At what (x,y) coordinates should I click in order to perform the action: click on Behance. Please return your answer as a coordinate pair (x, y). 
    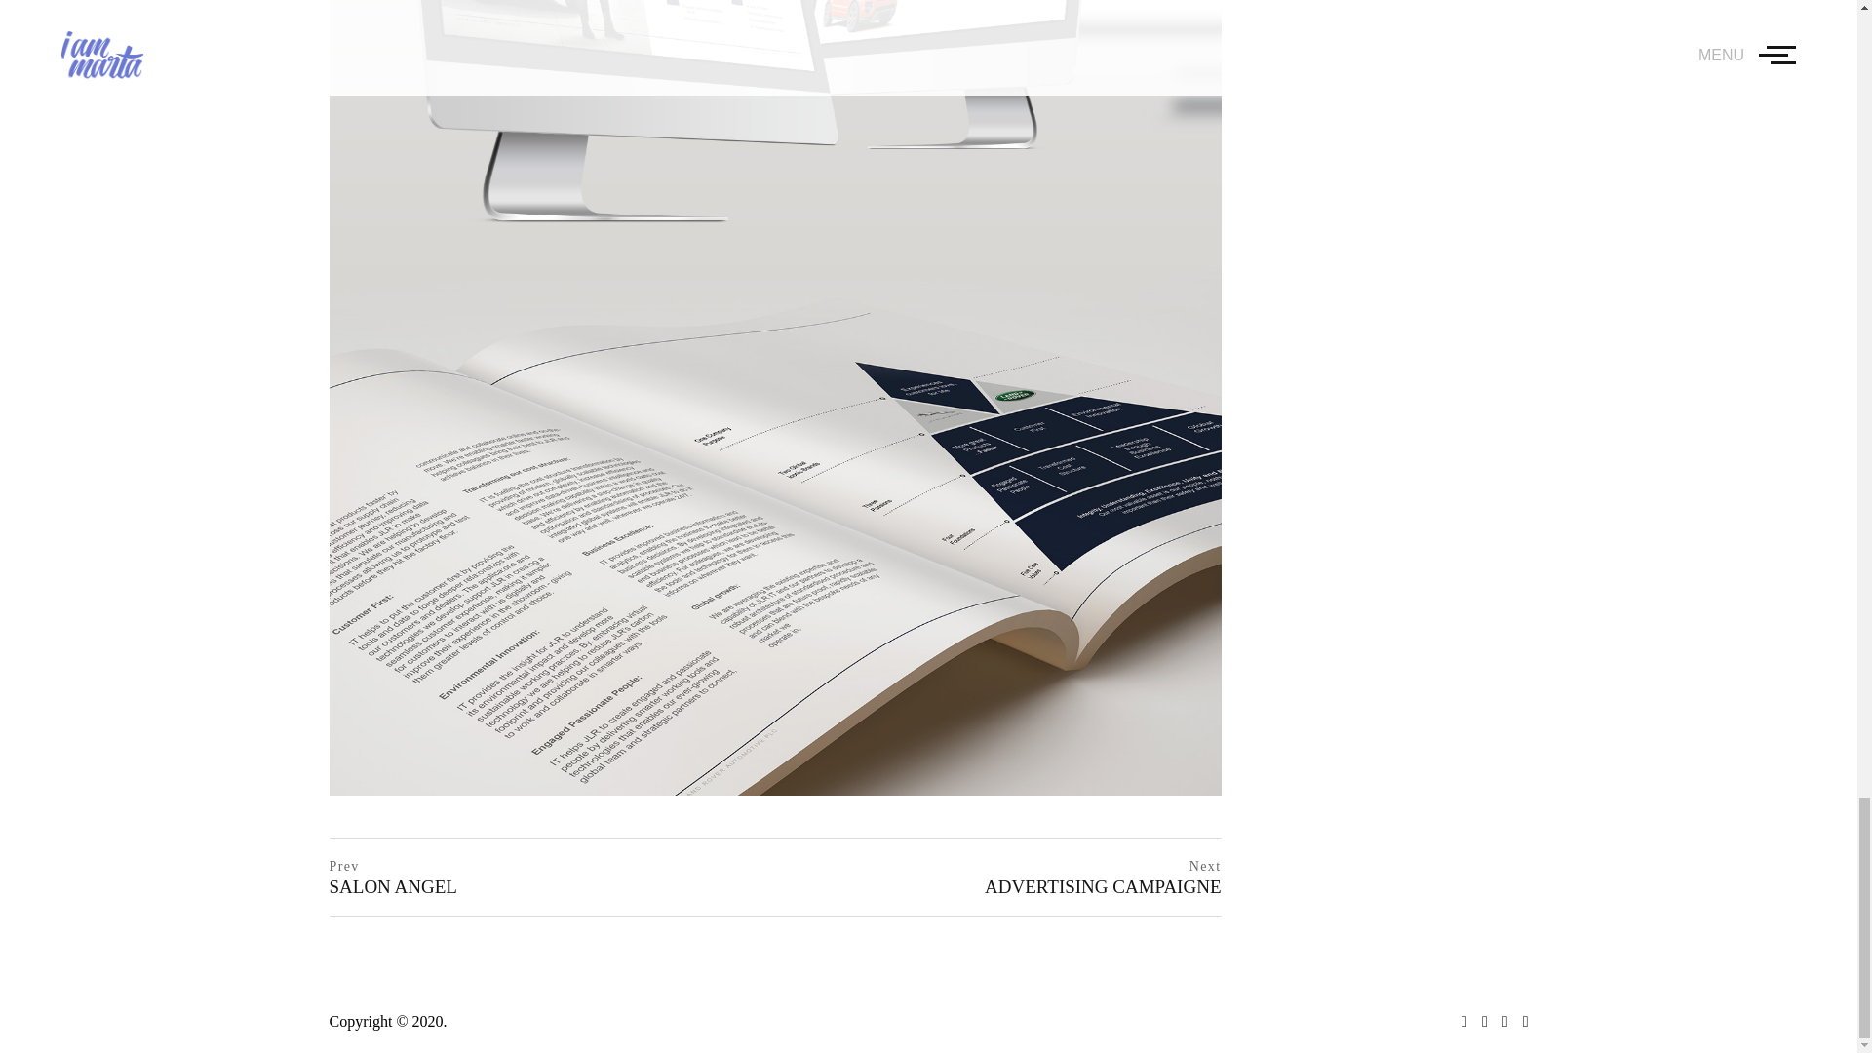
    Looking at the image, I should click on (1519, 1022).